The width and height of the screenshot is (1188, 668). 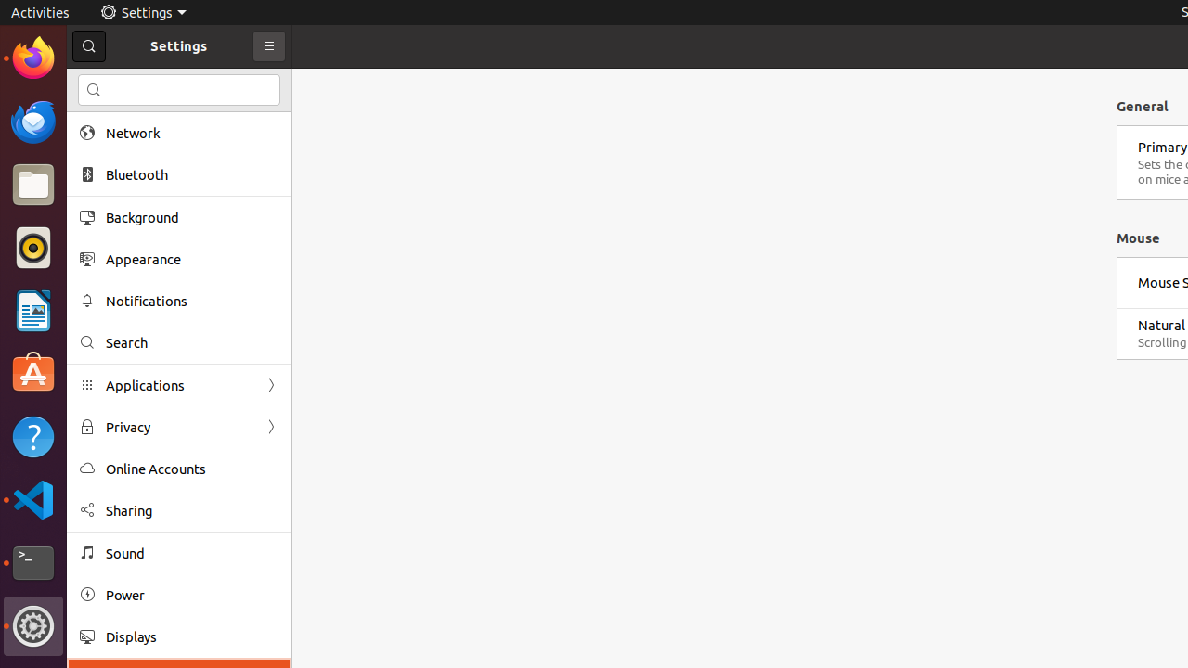 I want to click on li.txt, so click(x=240, y=83).